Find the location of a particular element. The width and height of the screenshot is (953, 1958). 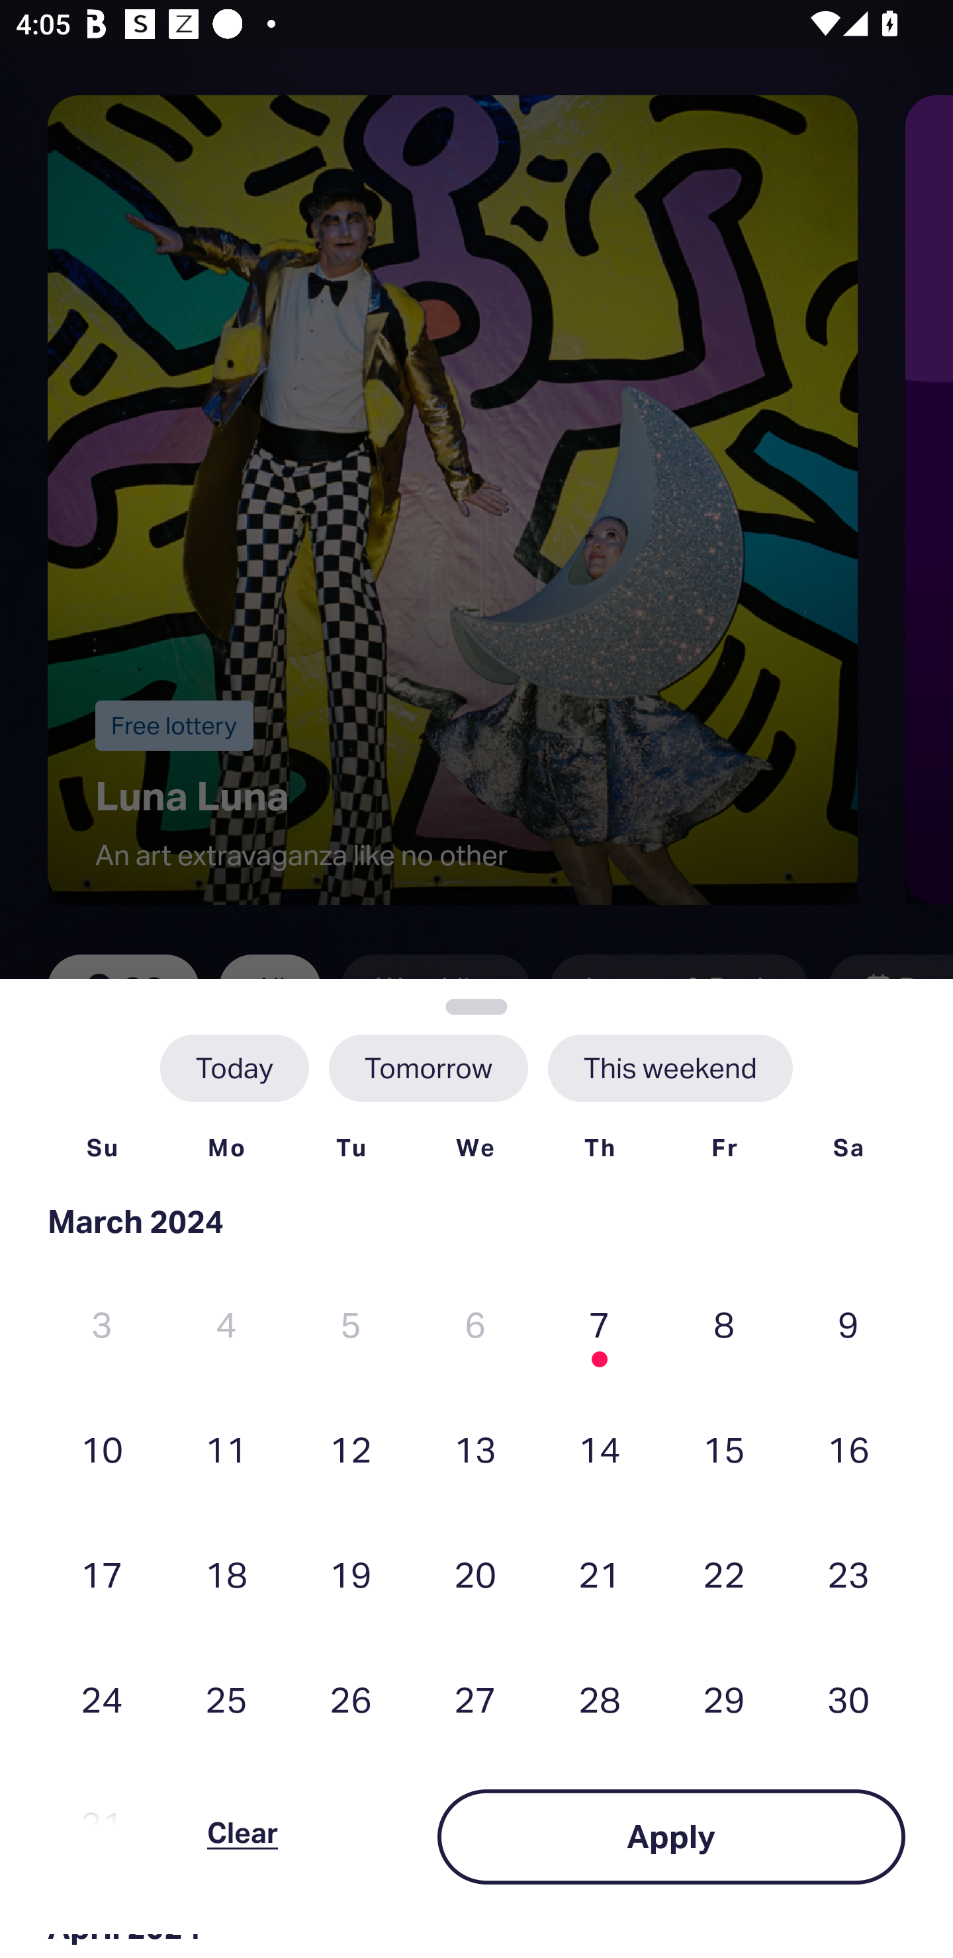

Clear is located at coordinates (242, 1836).